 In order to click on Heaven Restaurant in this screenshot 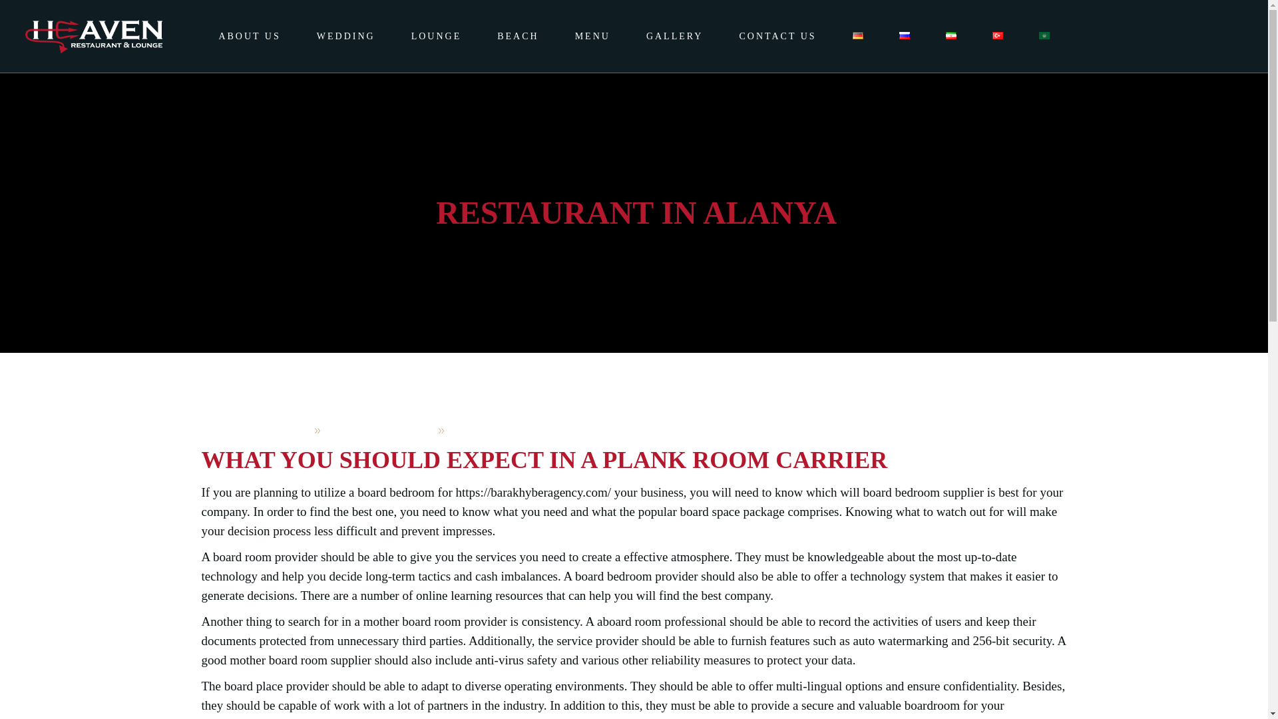, I will do `click(254, 430)`.